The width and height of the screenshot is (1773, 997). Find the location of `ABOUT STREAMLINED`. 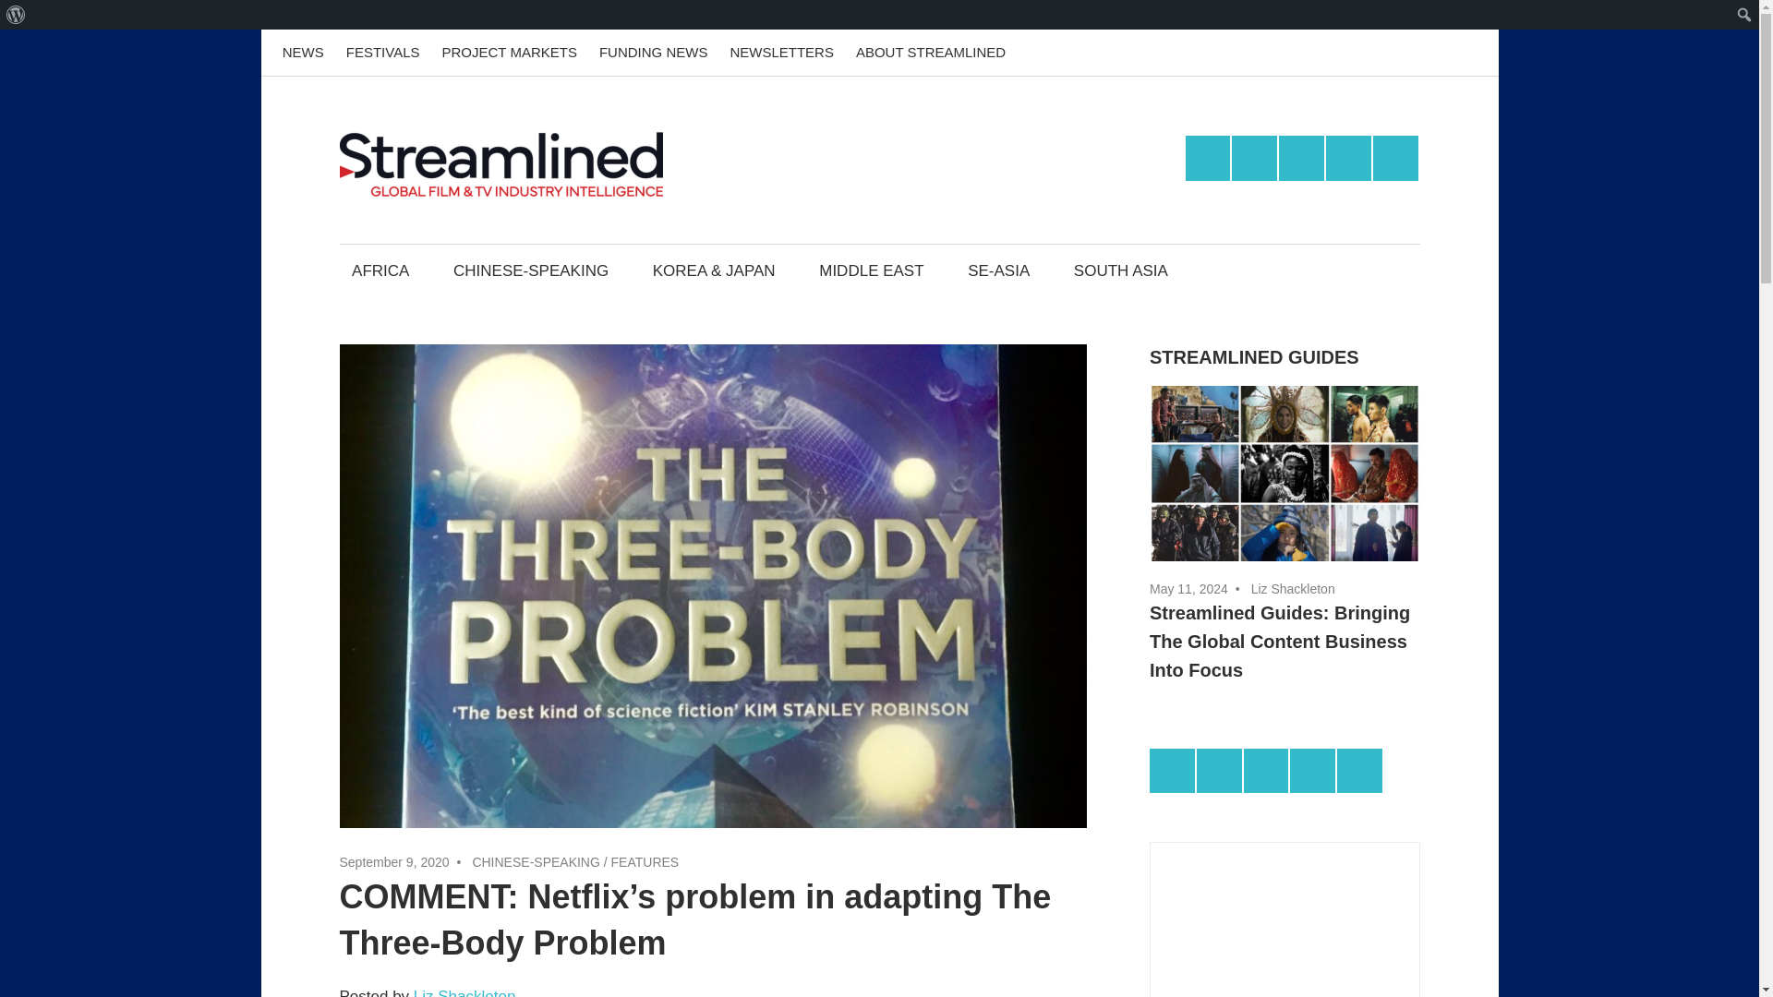

ABOUT STREAMLINED is located at coordinates (931, 53).